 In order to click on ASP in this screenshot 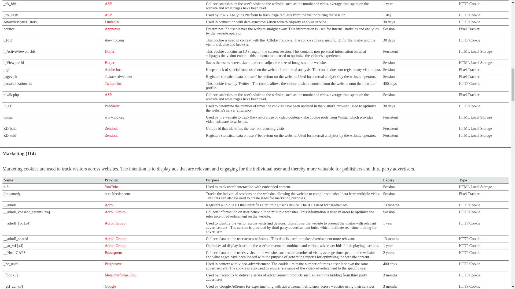, I will do `click(108, 4)`.